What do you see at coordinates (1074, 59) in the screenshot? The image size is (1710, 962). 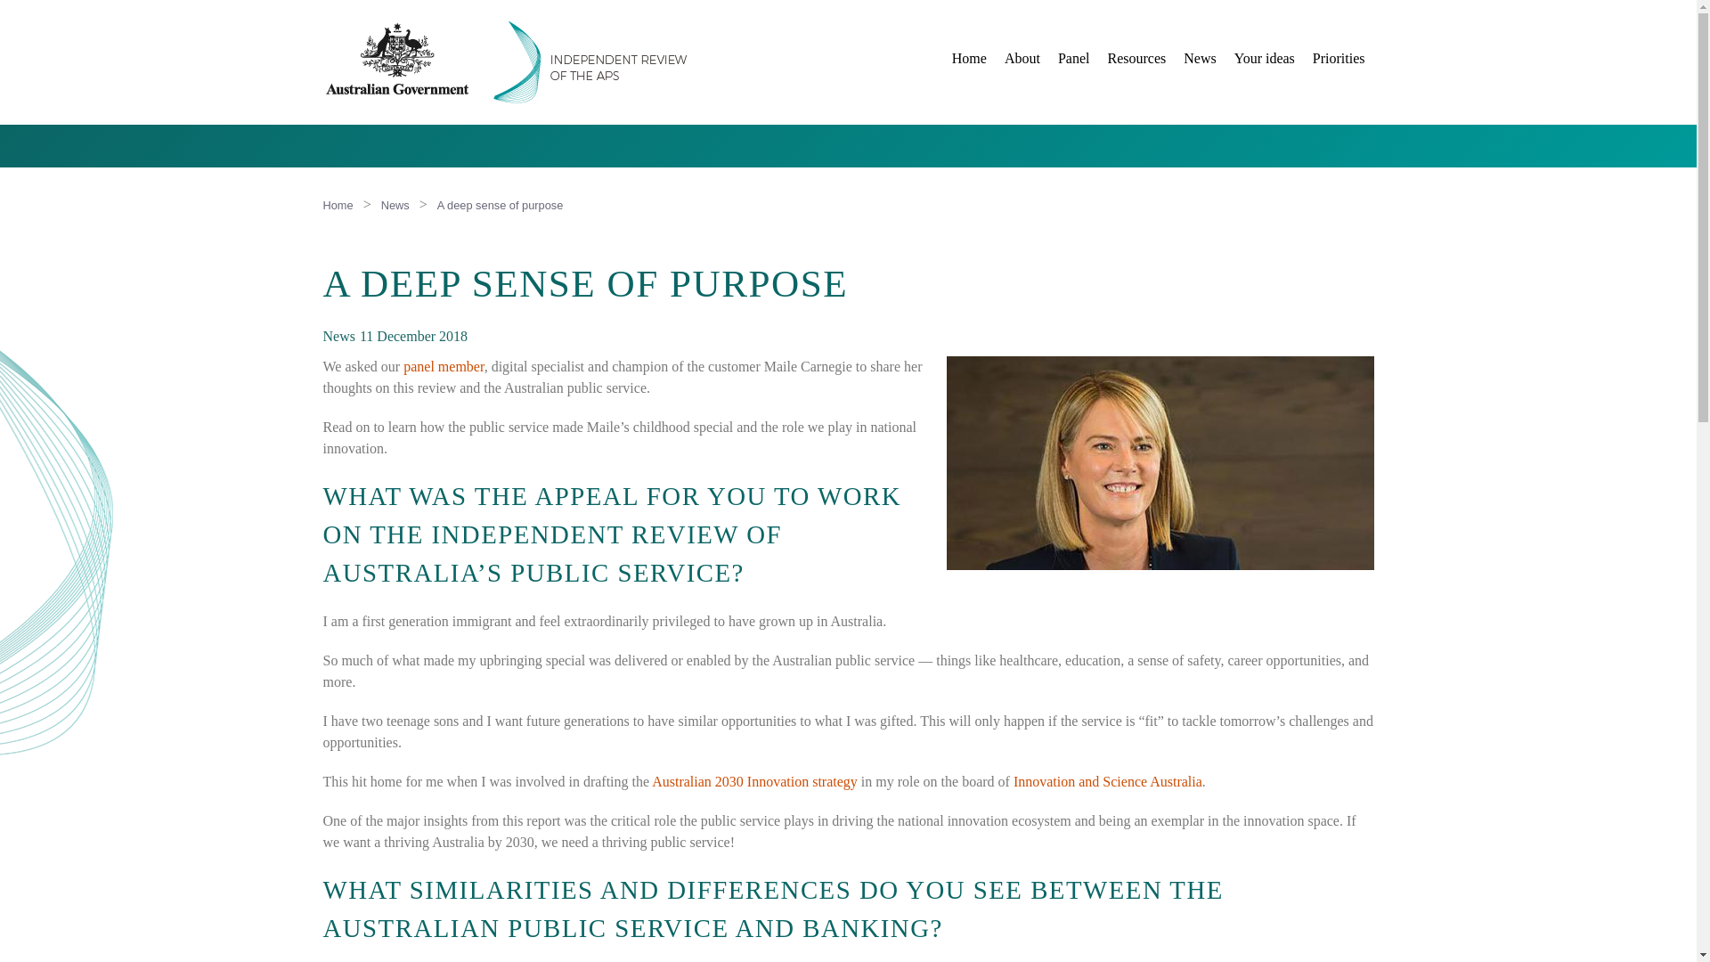 I see `Panel` at bounding box center [1074, 59].